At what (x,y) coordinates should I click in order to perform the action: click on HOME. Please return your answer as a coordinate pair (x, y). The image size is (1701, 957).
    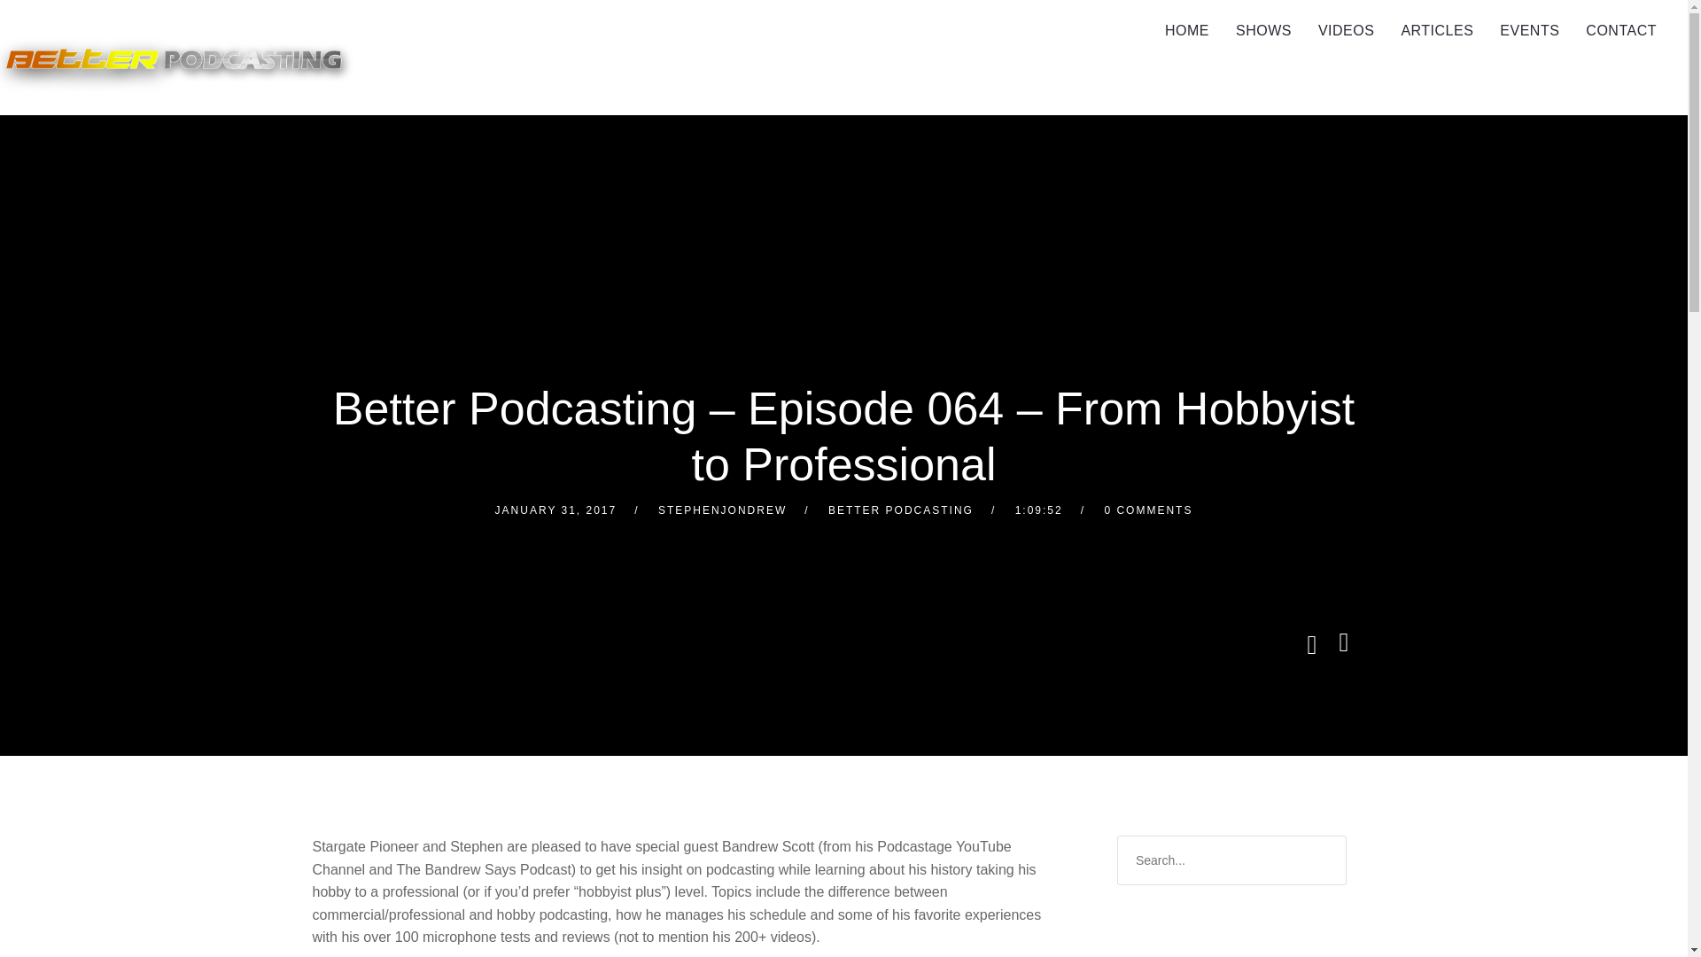
    Looking at the image, I should click on (1187, 31).